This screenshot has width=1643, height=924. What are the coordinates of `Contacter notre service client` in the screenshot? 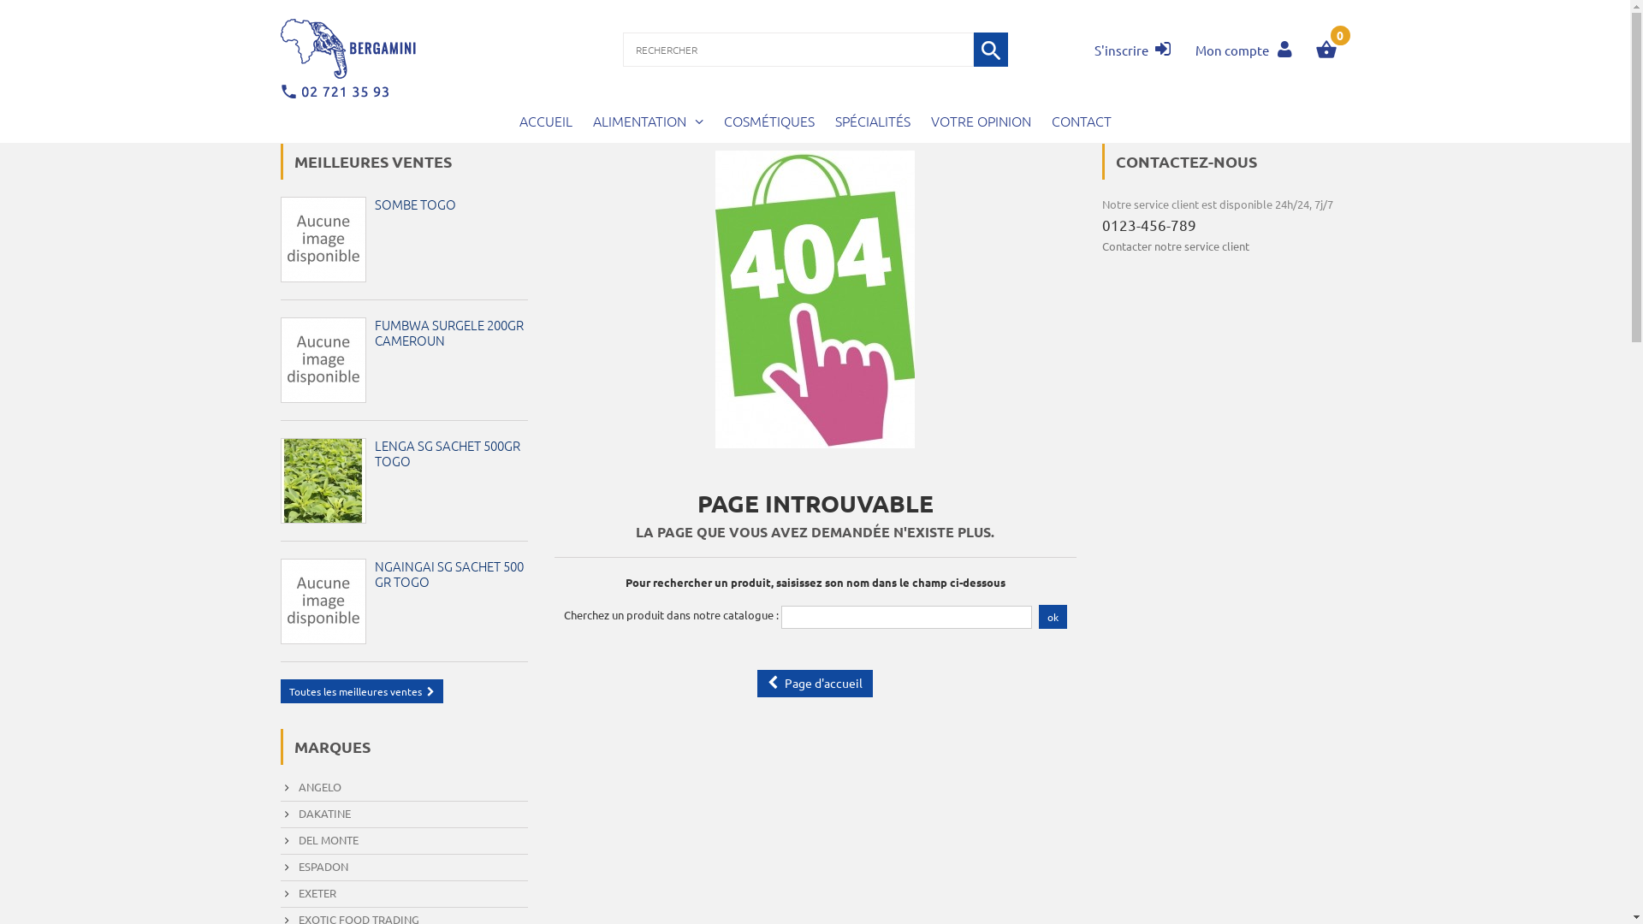 It's located at (1176, 246).